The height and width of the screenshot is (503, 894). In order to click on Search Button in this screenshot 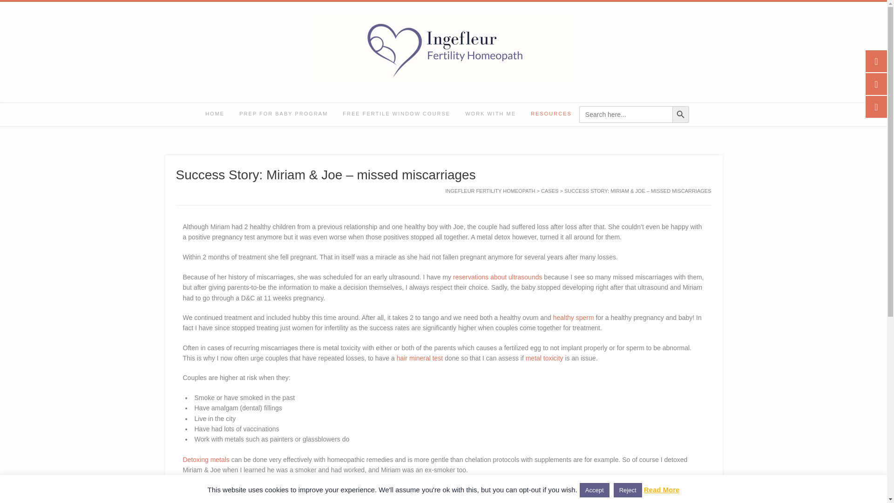, I will do `click(681, 114)`.